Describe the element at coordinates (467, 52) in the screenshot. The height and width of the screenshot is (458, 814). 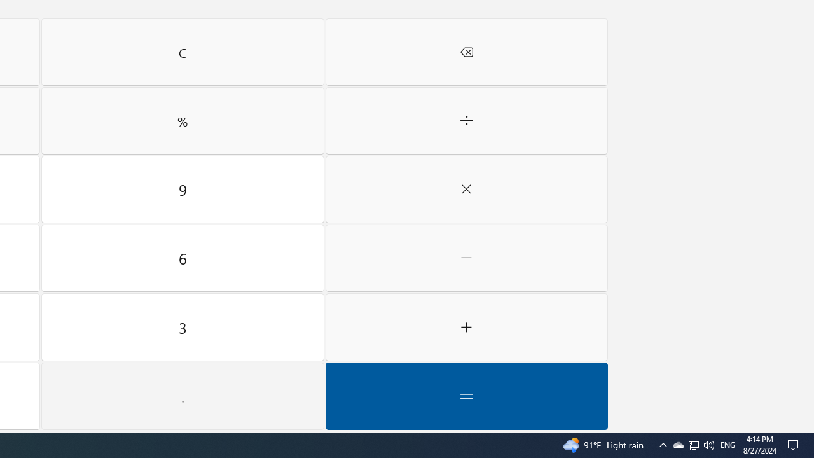
I see `User Promoted Notification Area` at that location.